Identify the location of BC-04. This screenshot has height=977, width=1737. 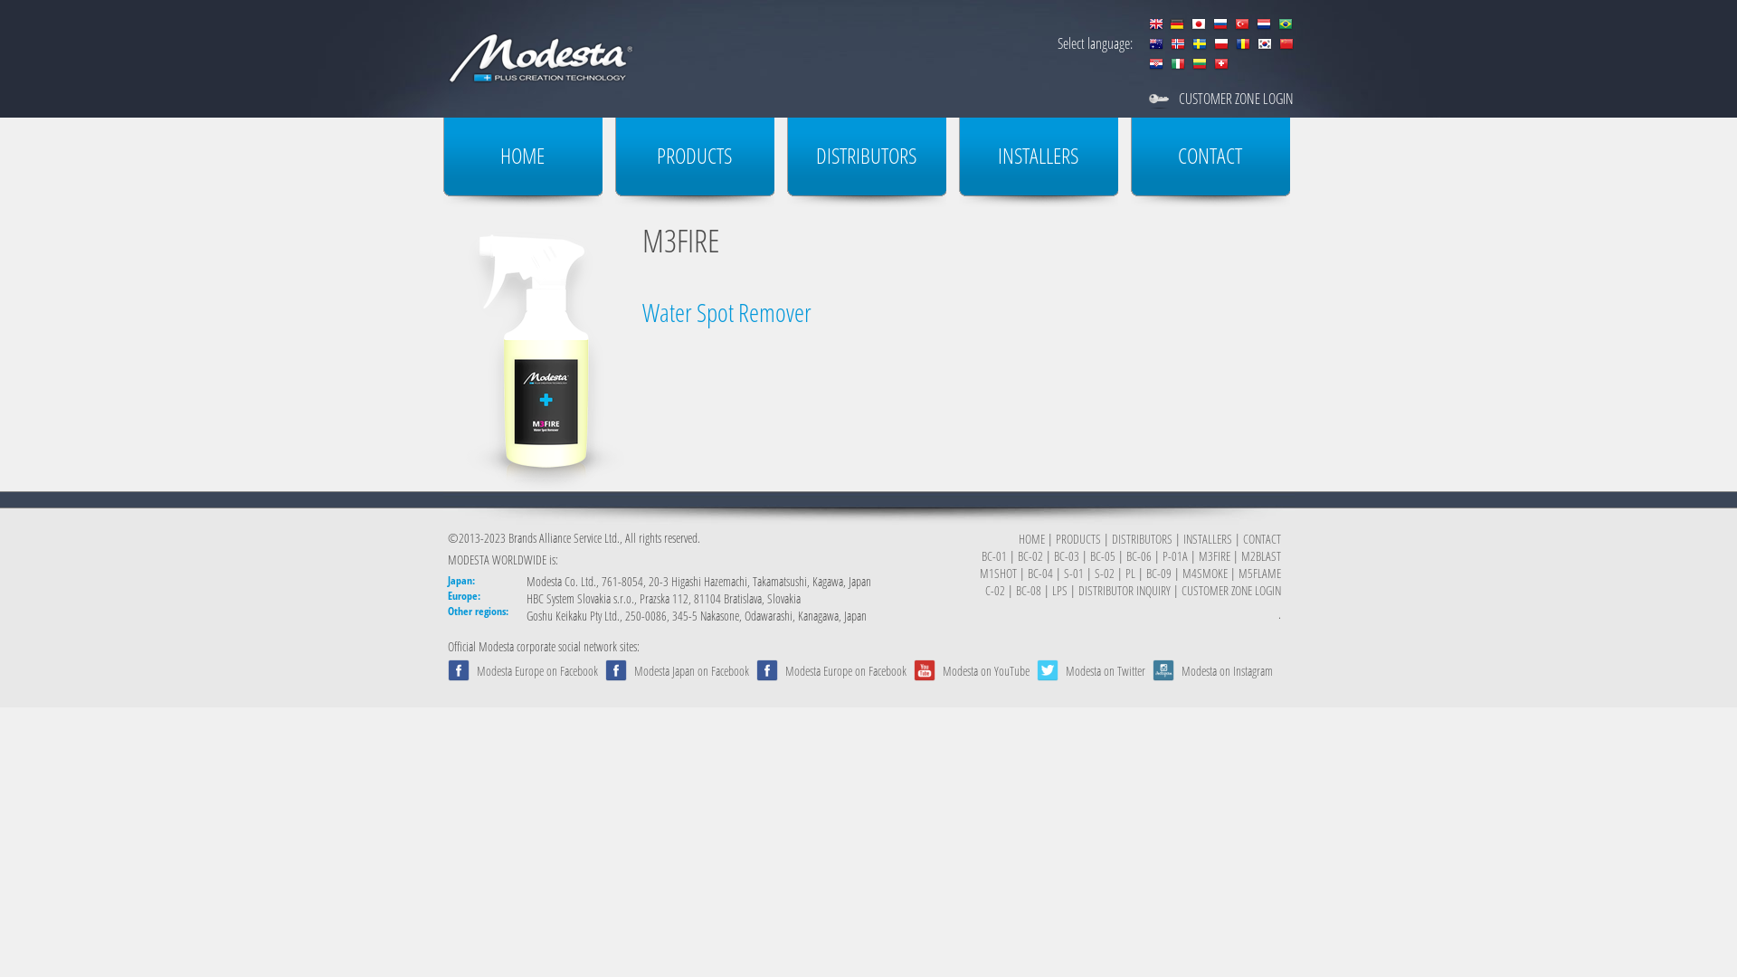
(1040, 573).